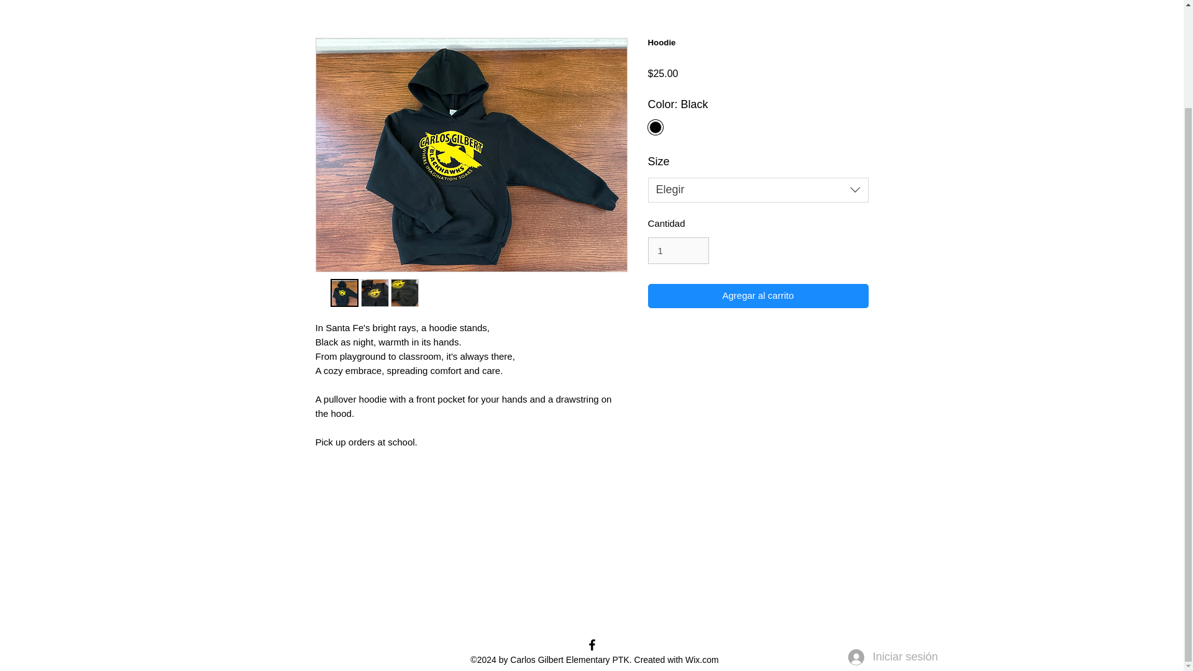  I want to click on Agregar al carrito, so click(758, 296).